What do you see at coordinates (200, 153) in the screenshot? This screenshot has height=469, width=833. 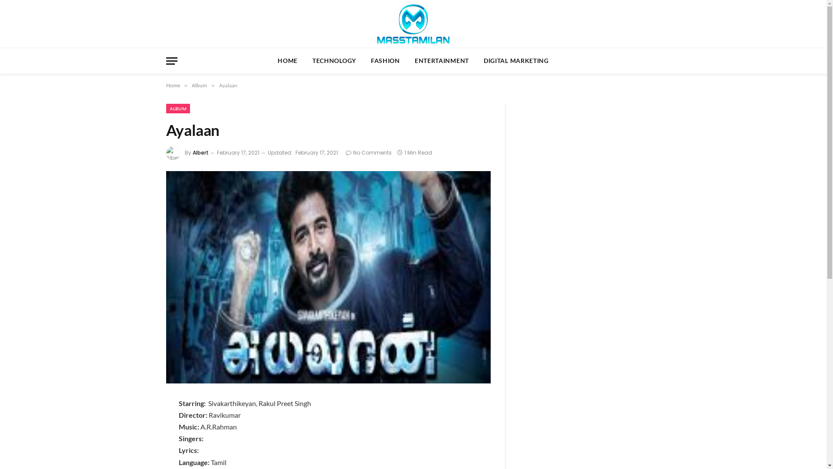 I see `Albert` at bounding box center [200, 153].